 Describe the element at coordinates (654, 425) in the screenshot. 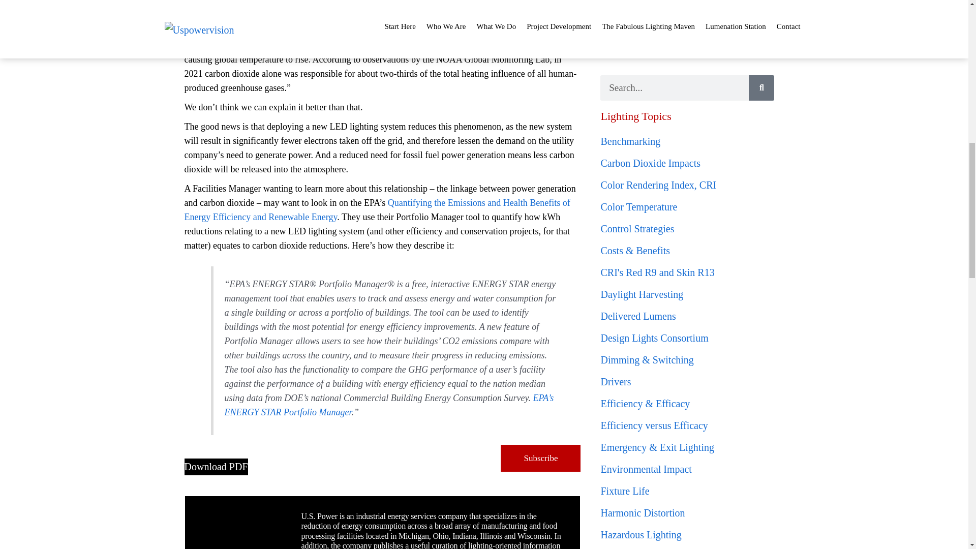

I see `Efficiency versus Efficacy` at that location.